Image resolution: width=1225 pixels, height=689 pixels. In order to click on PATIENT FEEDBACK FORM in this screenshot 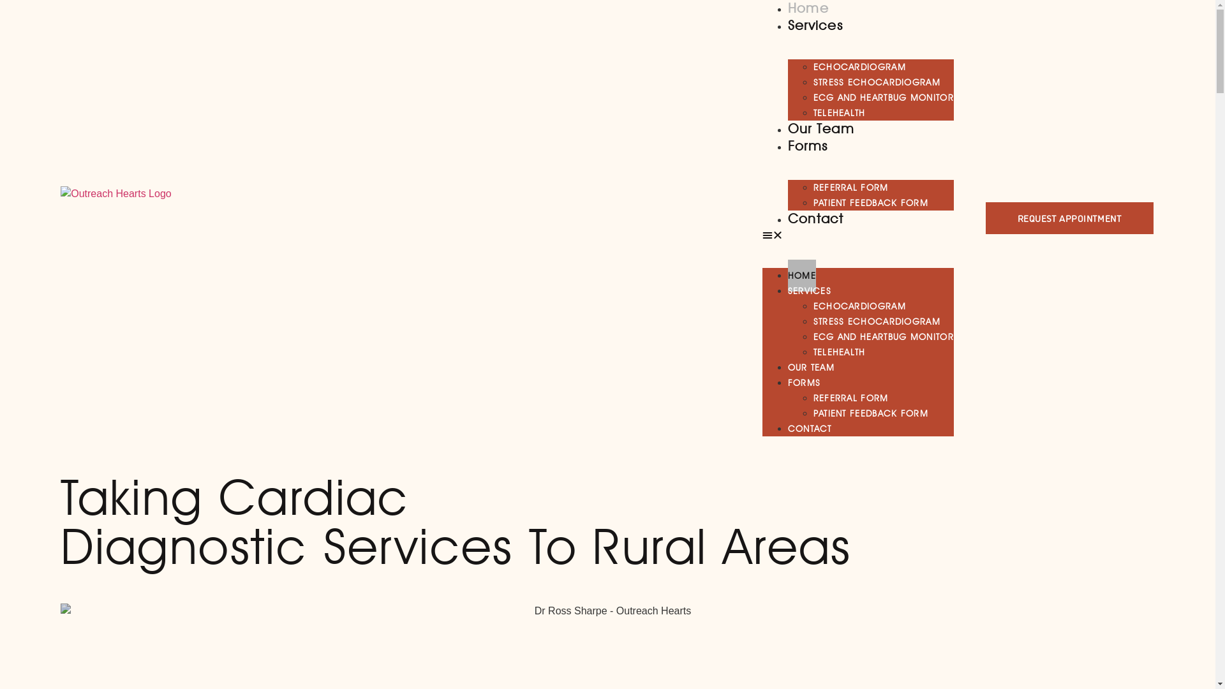, I will do `click(871, 203)`.